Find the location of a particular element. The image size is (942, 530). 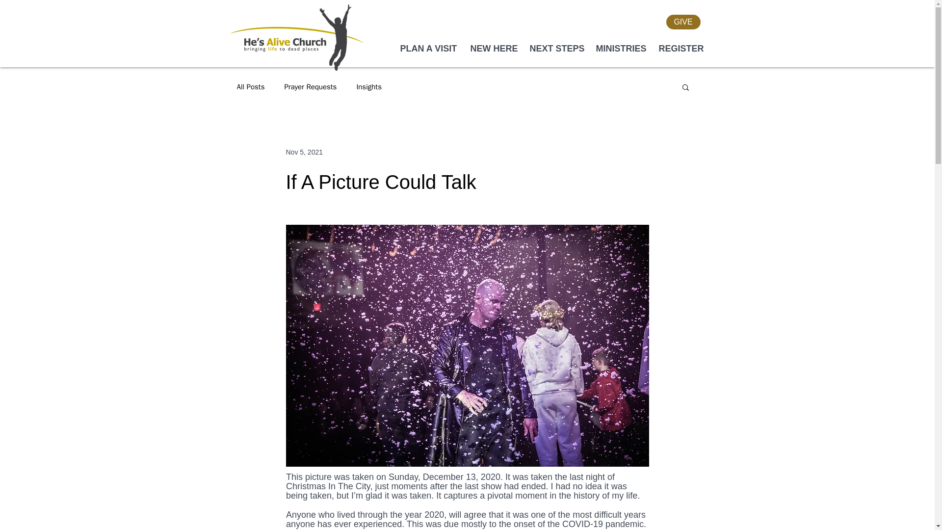

PLAN A VISIT is located at coordinates (427, 49).